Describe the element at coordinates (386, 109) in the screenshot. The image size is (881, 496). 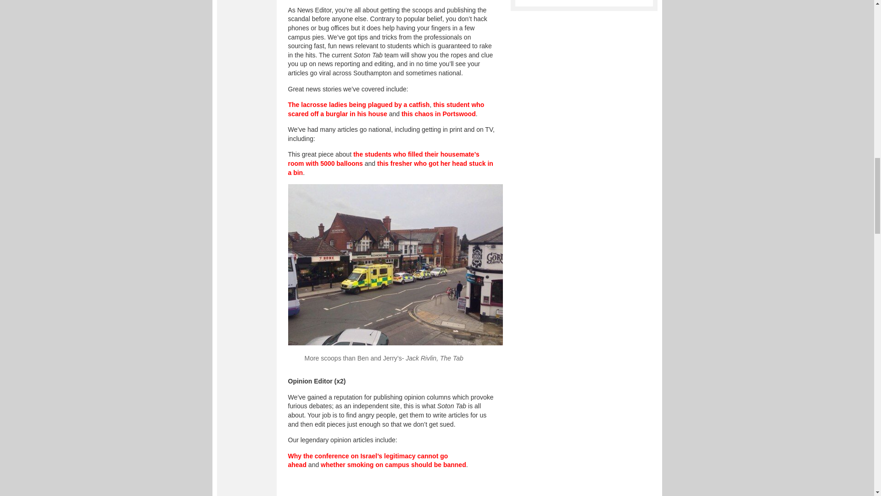
I see `this student who scared off a burglar in his house` at that location.